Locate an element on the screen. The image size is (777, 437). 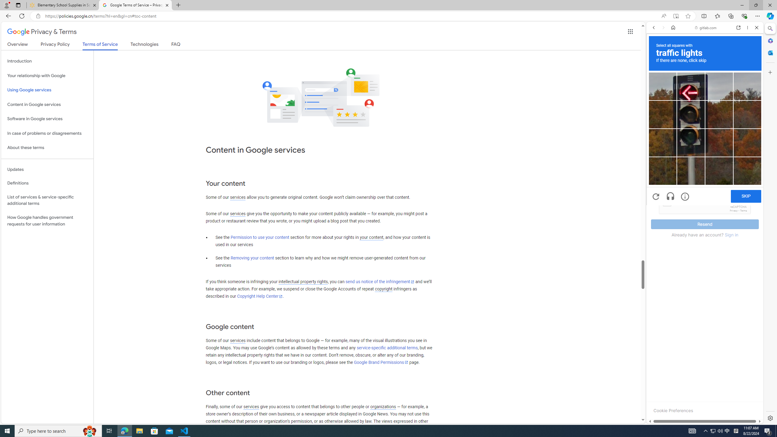
I'm not a robot is located at coordinates (667, 202).